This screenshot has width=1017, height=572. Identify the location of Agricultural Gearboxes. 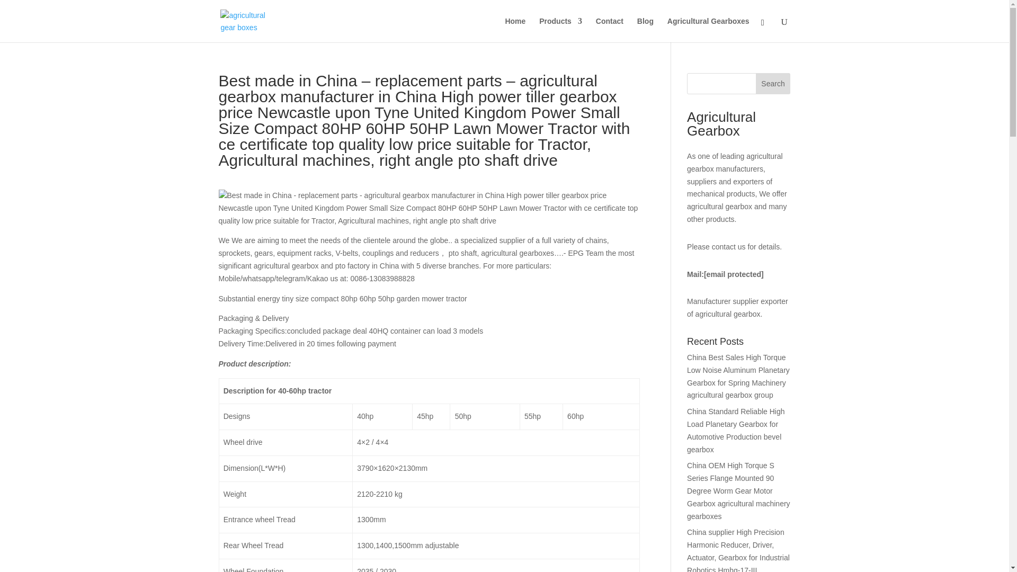
(708, 30).